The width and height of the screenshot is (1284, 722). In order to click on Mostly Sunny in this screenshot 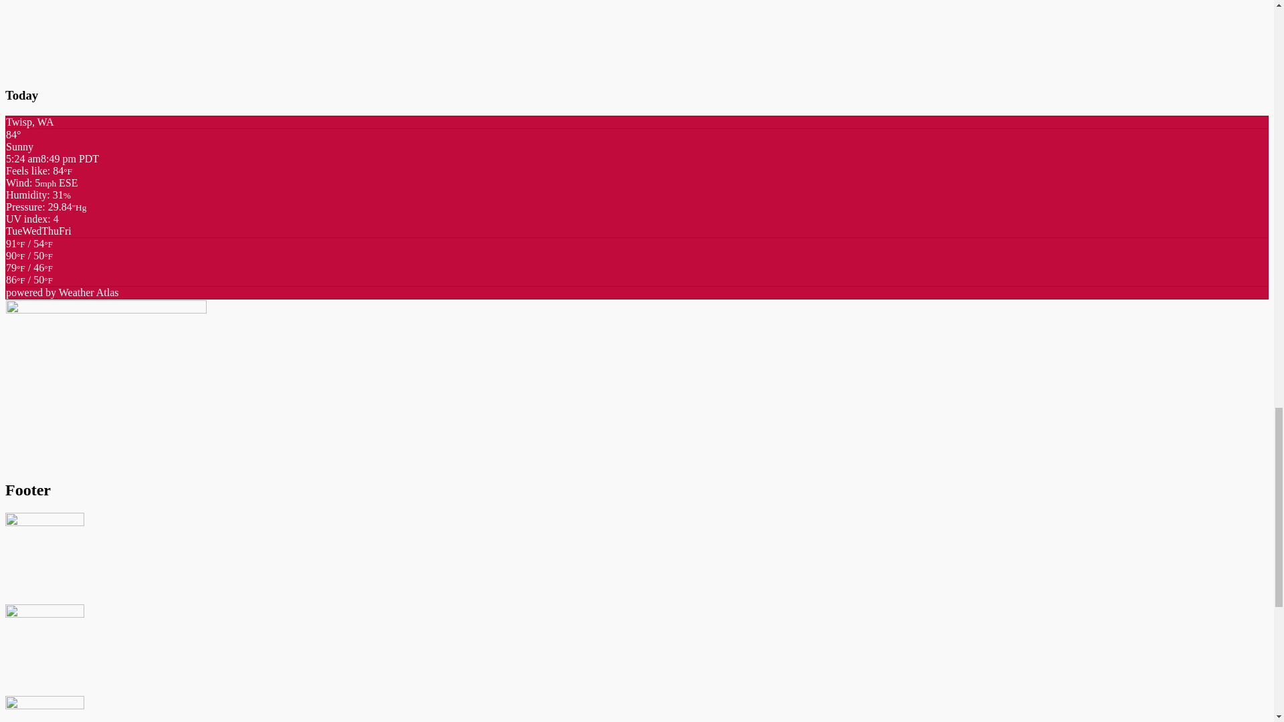, I will do `click(29, 261)`.